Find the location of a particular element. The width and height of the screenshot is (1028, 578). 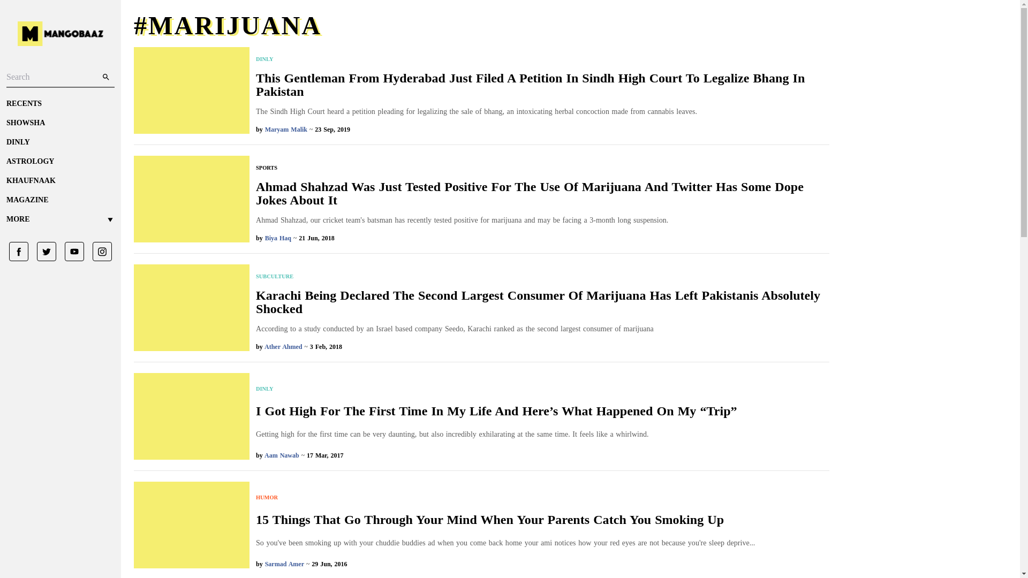

Biya Haq is located at coordinates (278, 238).